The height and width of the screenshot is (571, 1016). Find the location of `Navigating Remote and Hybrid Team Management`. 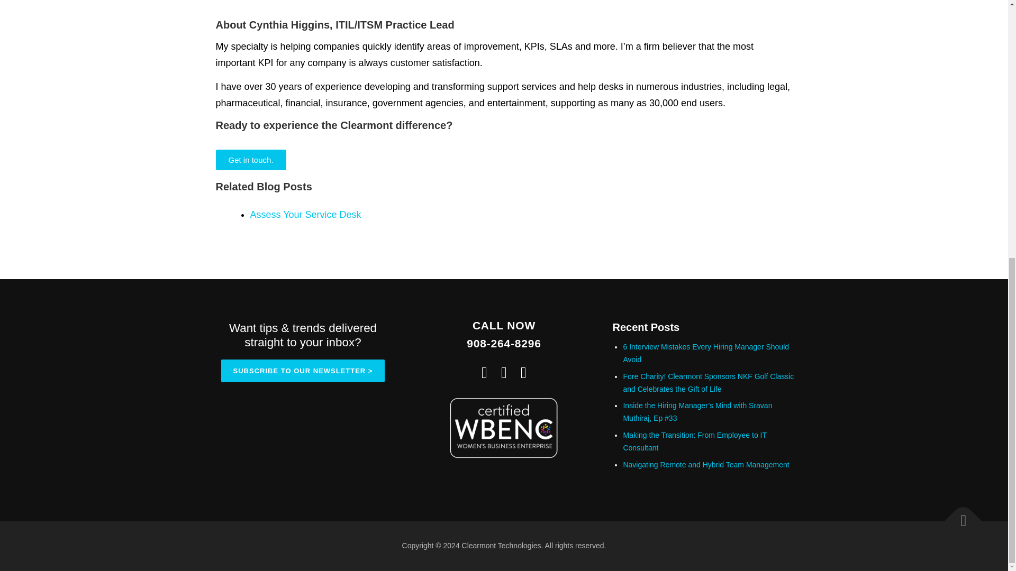

Navigating Remote and Hybrid Team Management is located at coordinates (706, 464).